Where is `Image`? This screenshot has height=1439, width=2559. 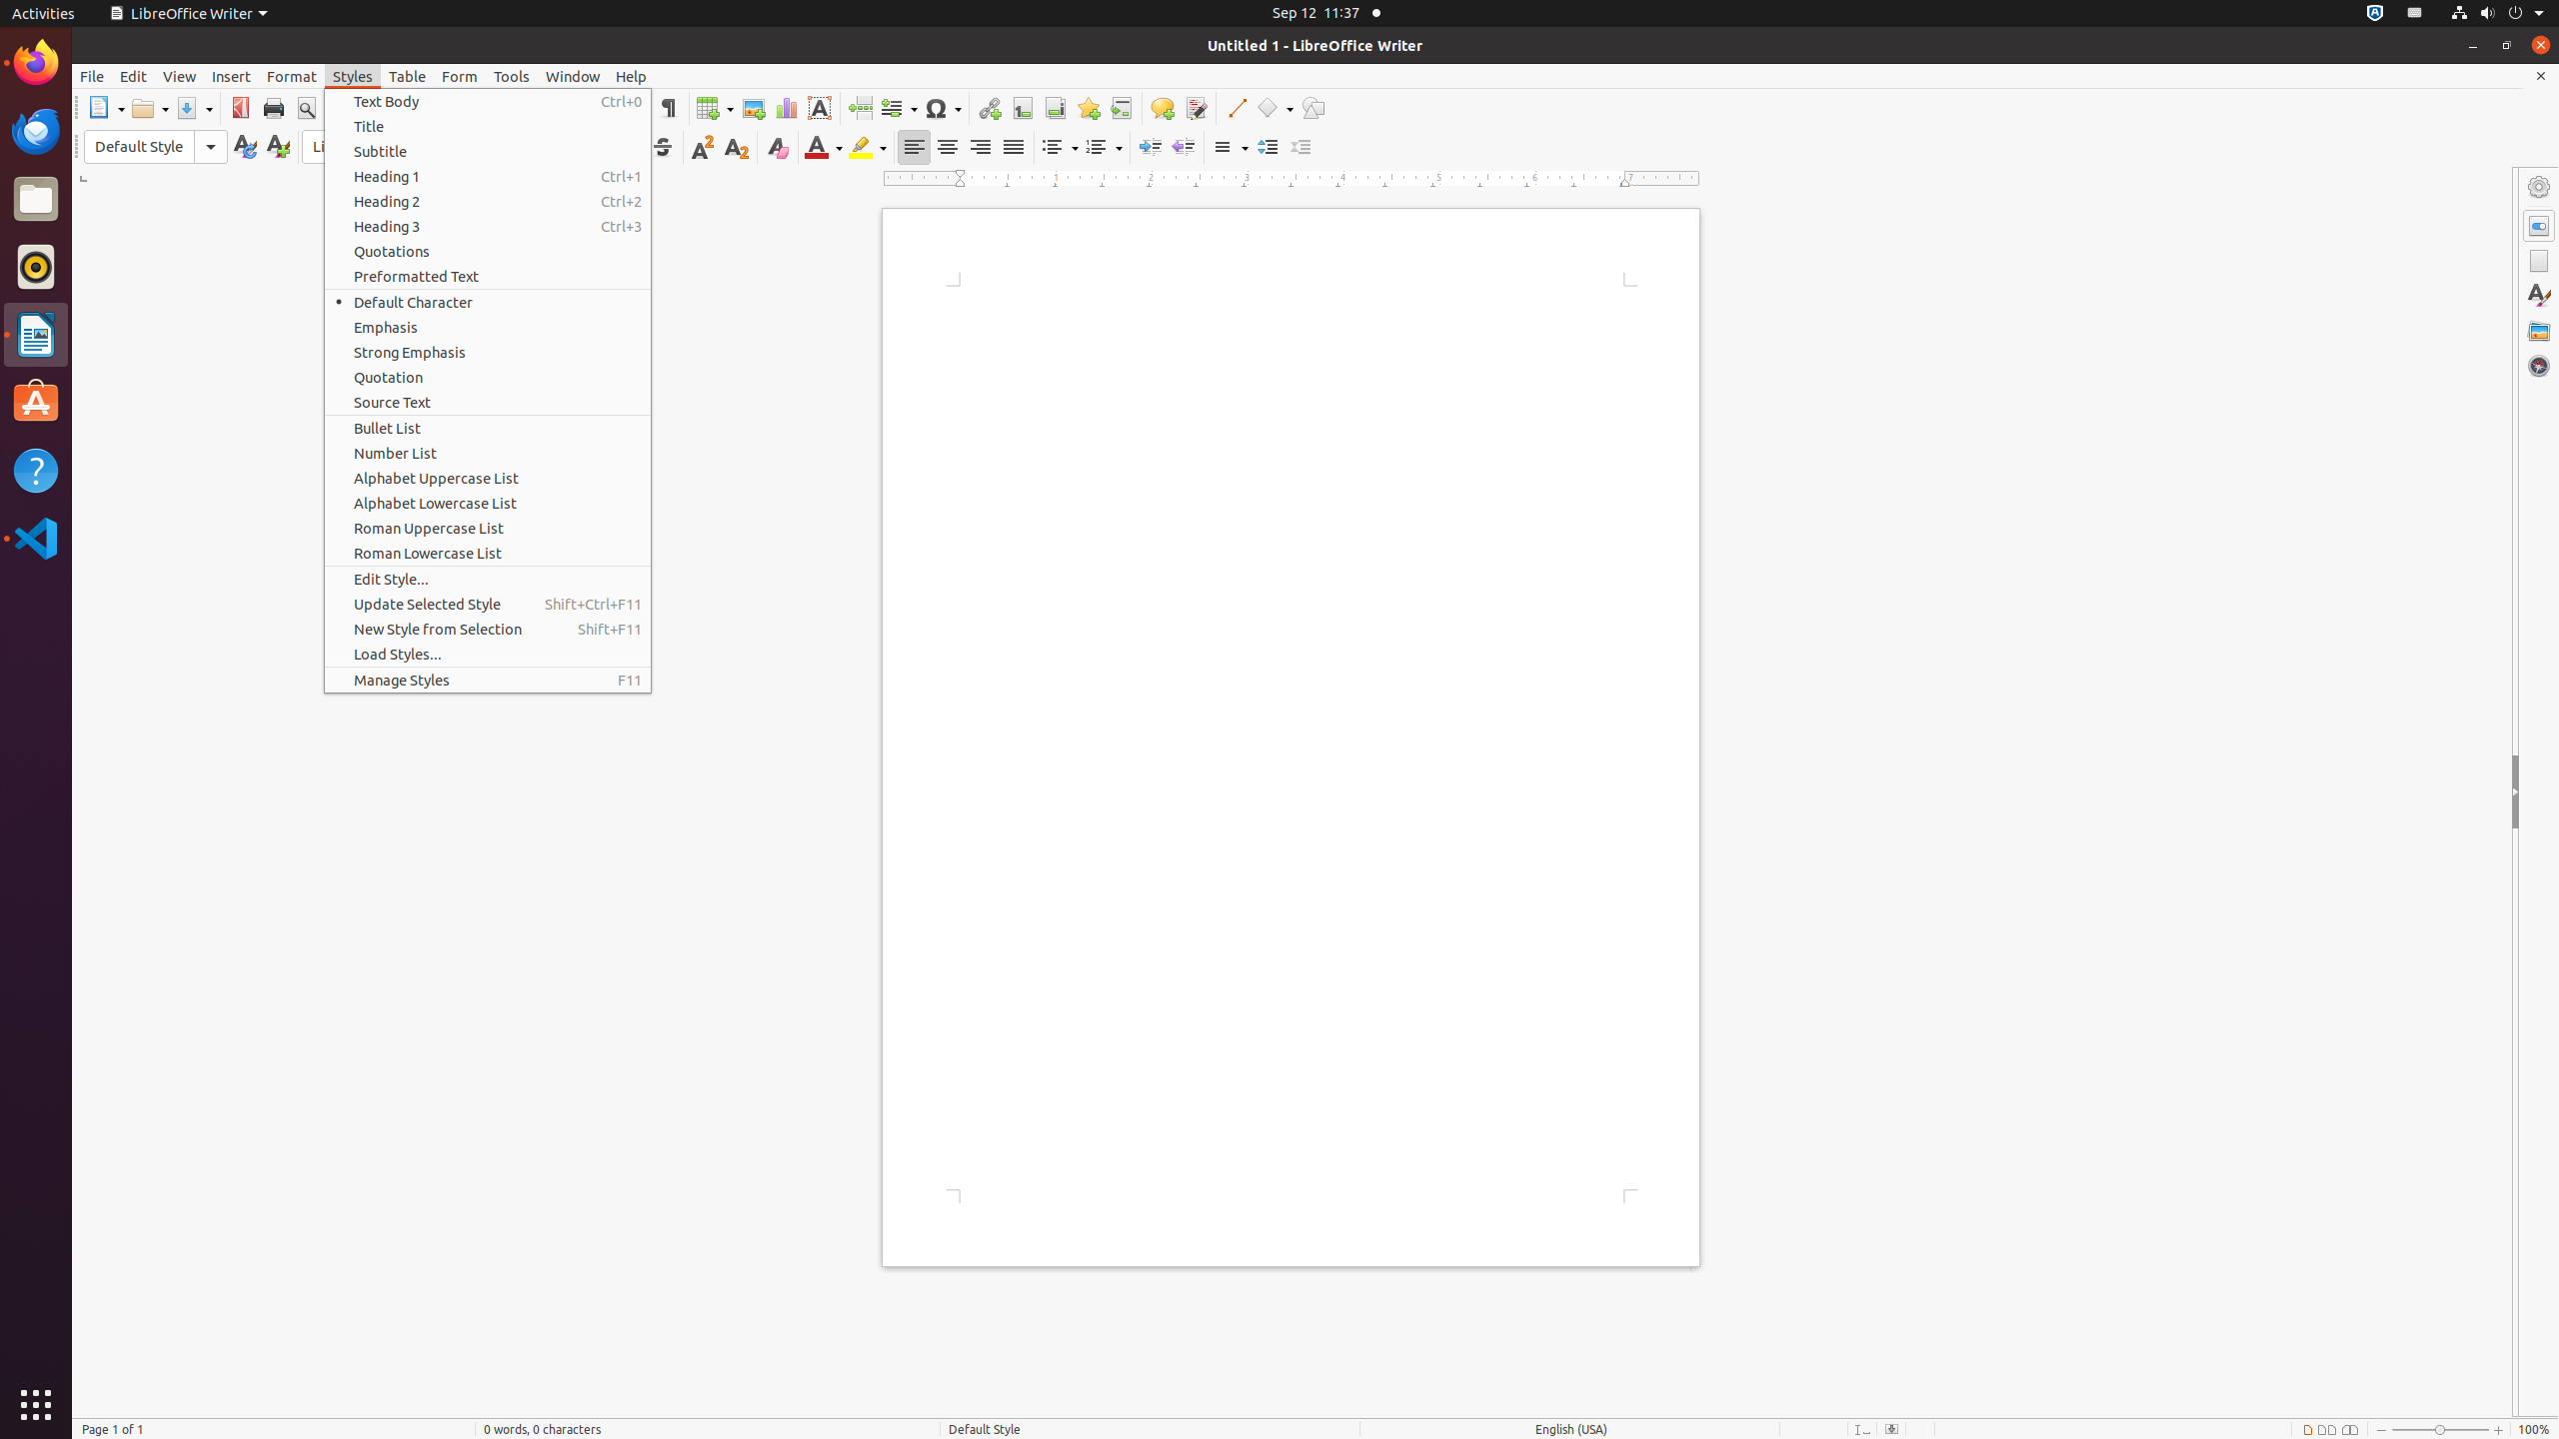 Image is located at coordinates (754, 108).